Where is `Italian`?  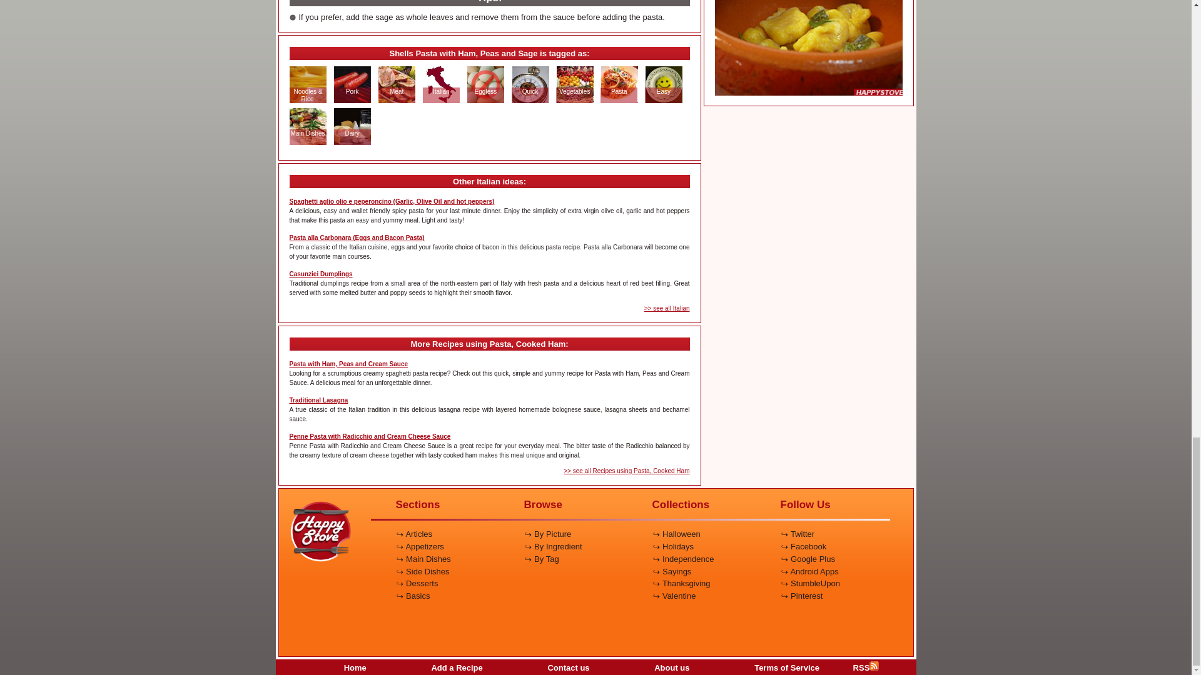
Italian is located at coordinates (442, 91).